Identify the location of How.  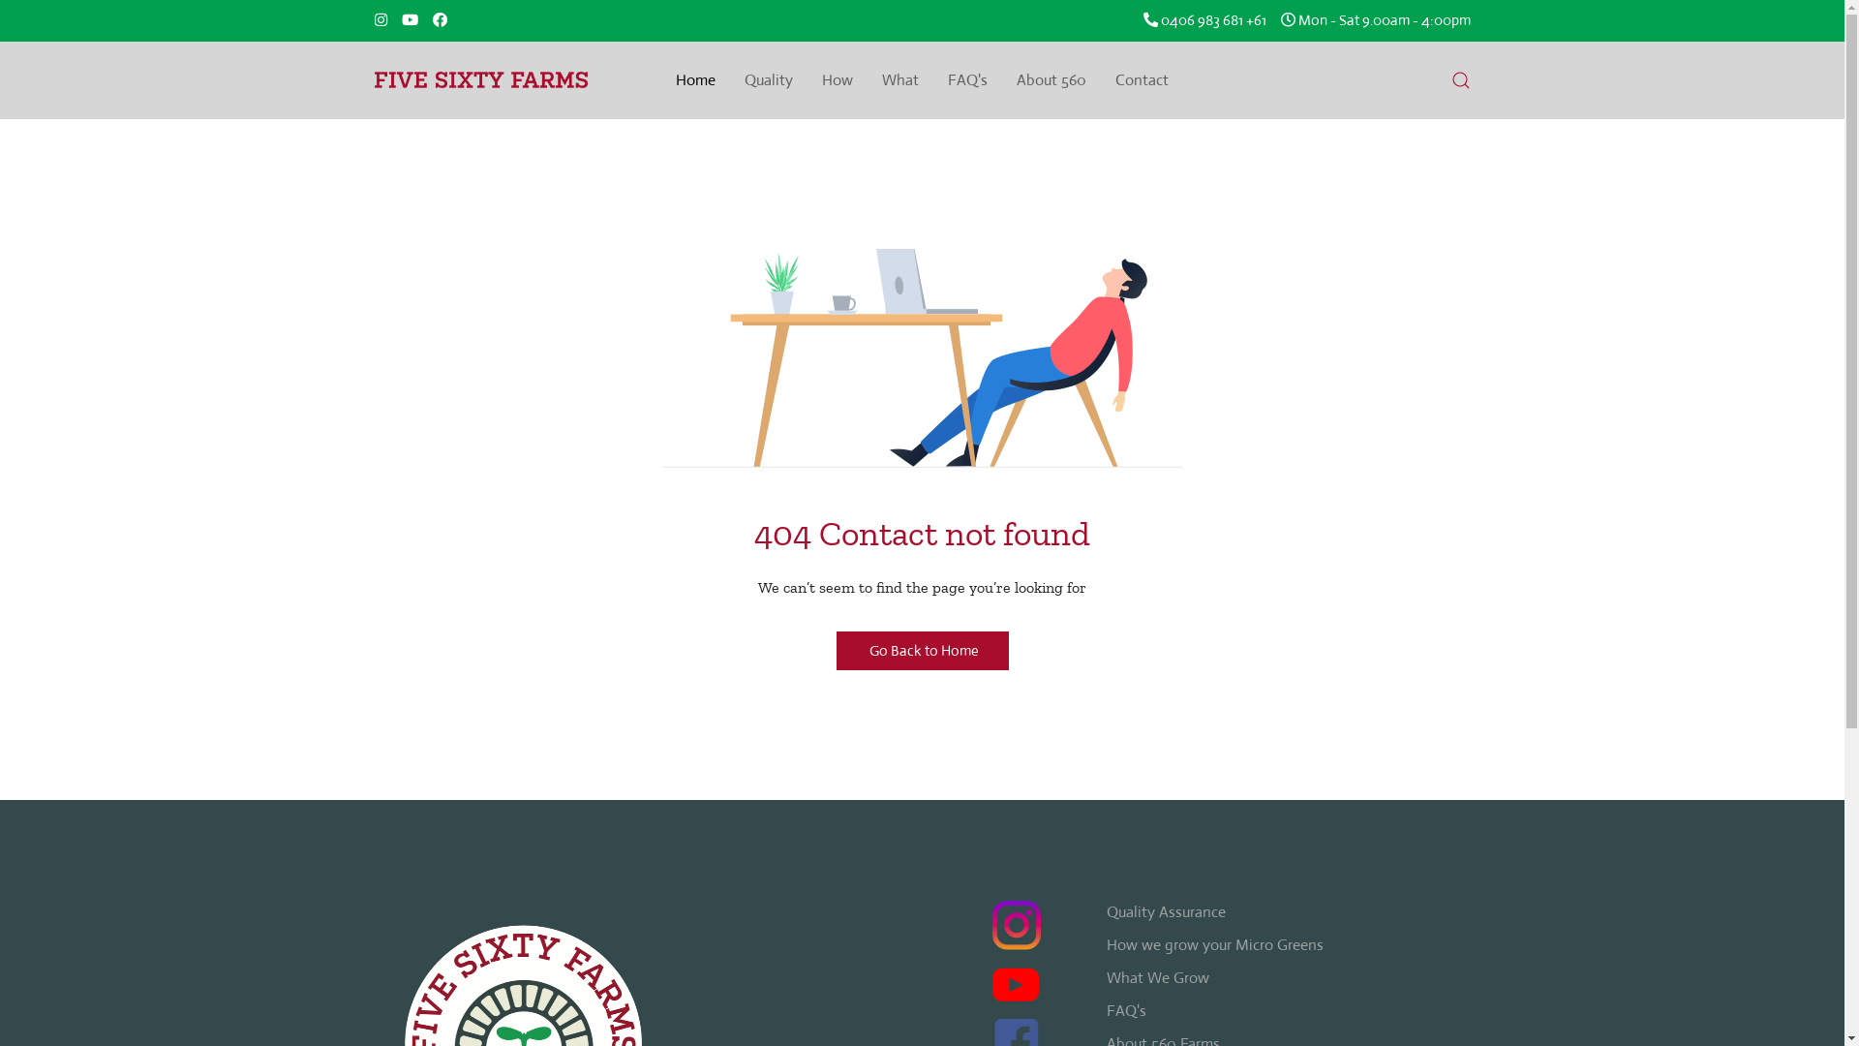
(838, 80).